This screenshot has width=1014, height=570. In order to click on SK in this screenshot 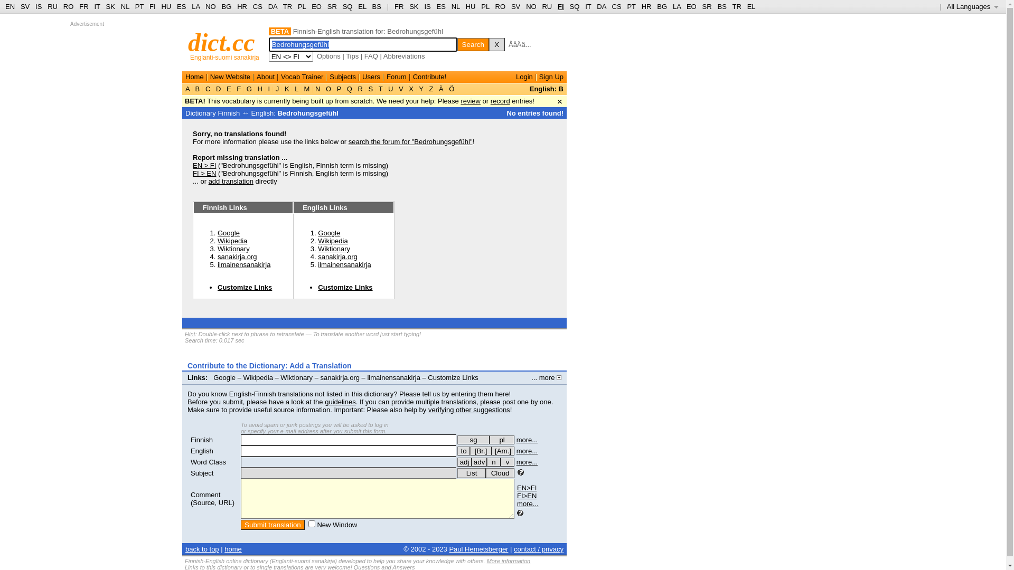, I will do `click(414, 6)`.